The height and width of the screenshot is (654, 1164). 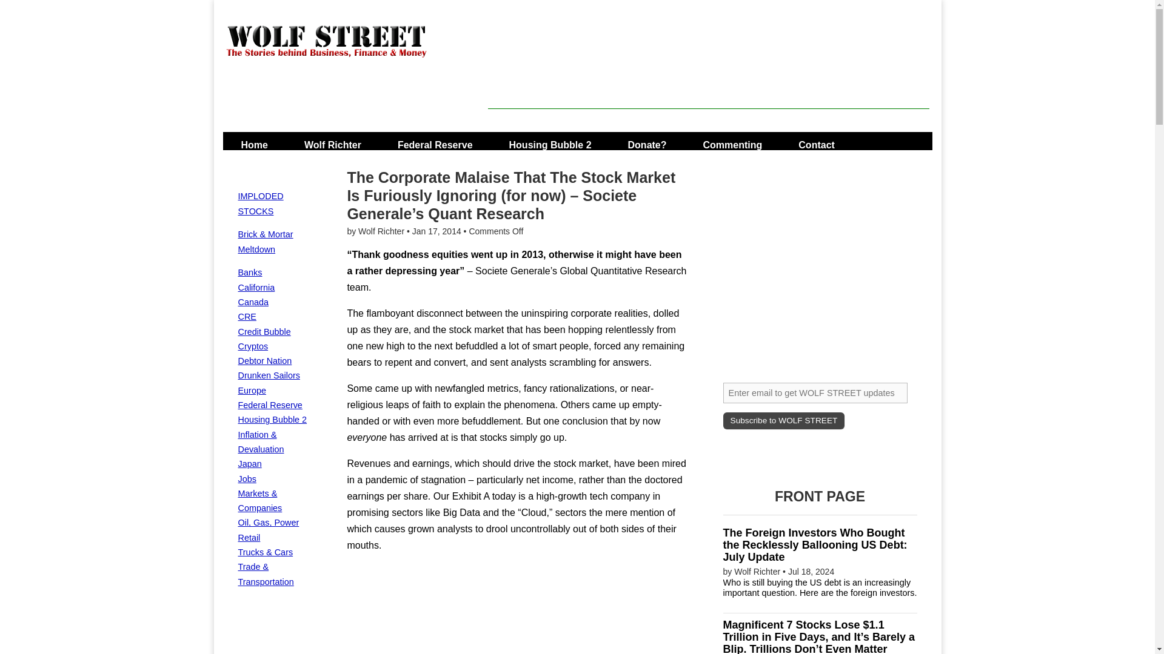 What do you see at coordinates (246, 317) in the screenshot?
I see `CRE` at bounding box center [246, 317].